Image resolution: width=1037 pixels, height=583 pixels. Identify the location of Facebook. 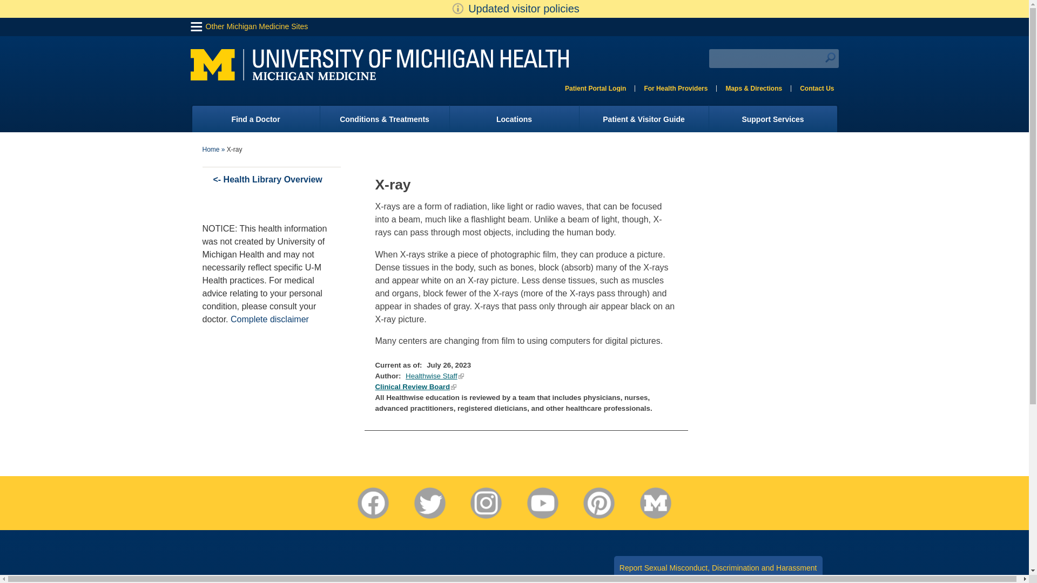
(373, 503).